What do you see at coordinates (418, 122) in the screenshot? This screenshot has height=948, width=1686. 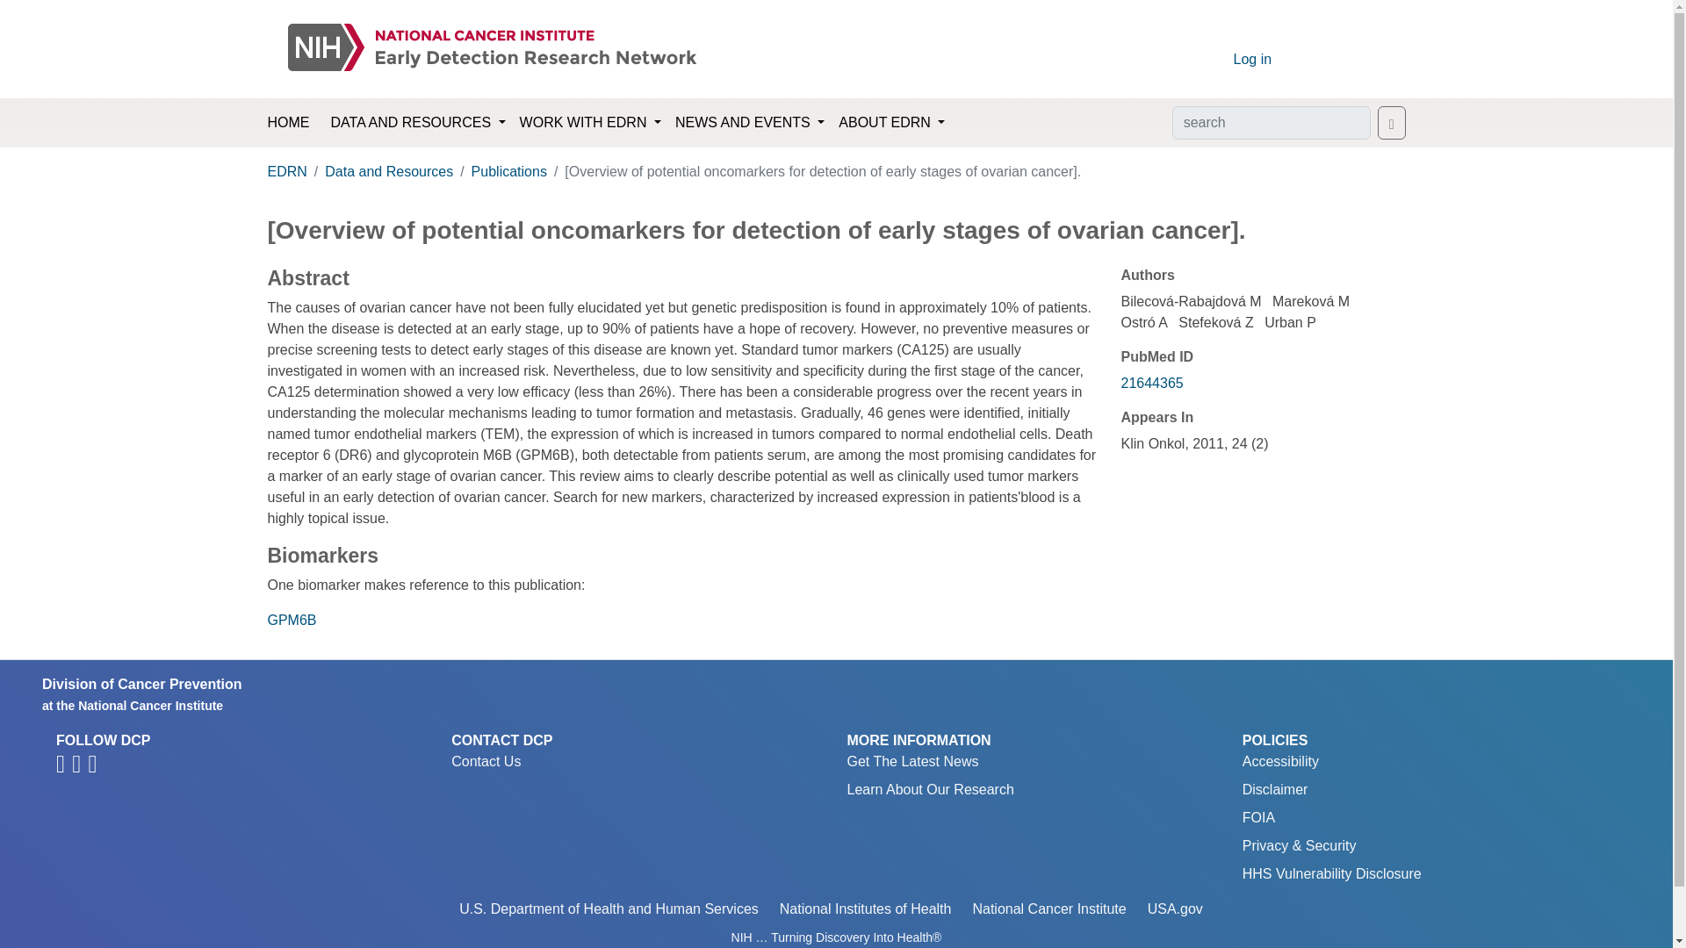 I see `DATA AND RESOURCES` at bounding box center [418, 122].